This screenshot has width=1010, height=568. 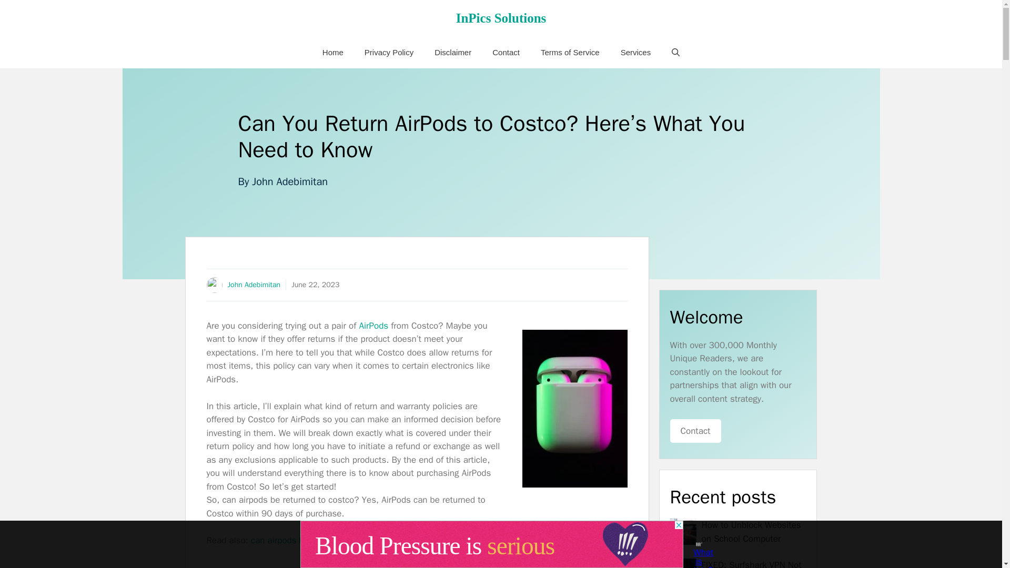 What do you see at coordinates (570, 53) in the screenshot?
I see `Terms of Service` at bounding box center [570, 53].